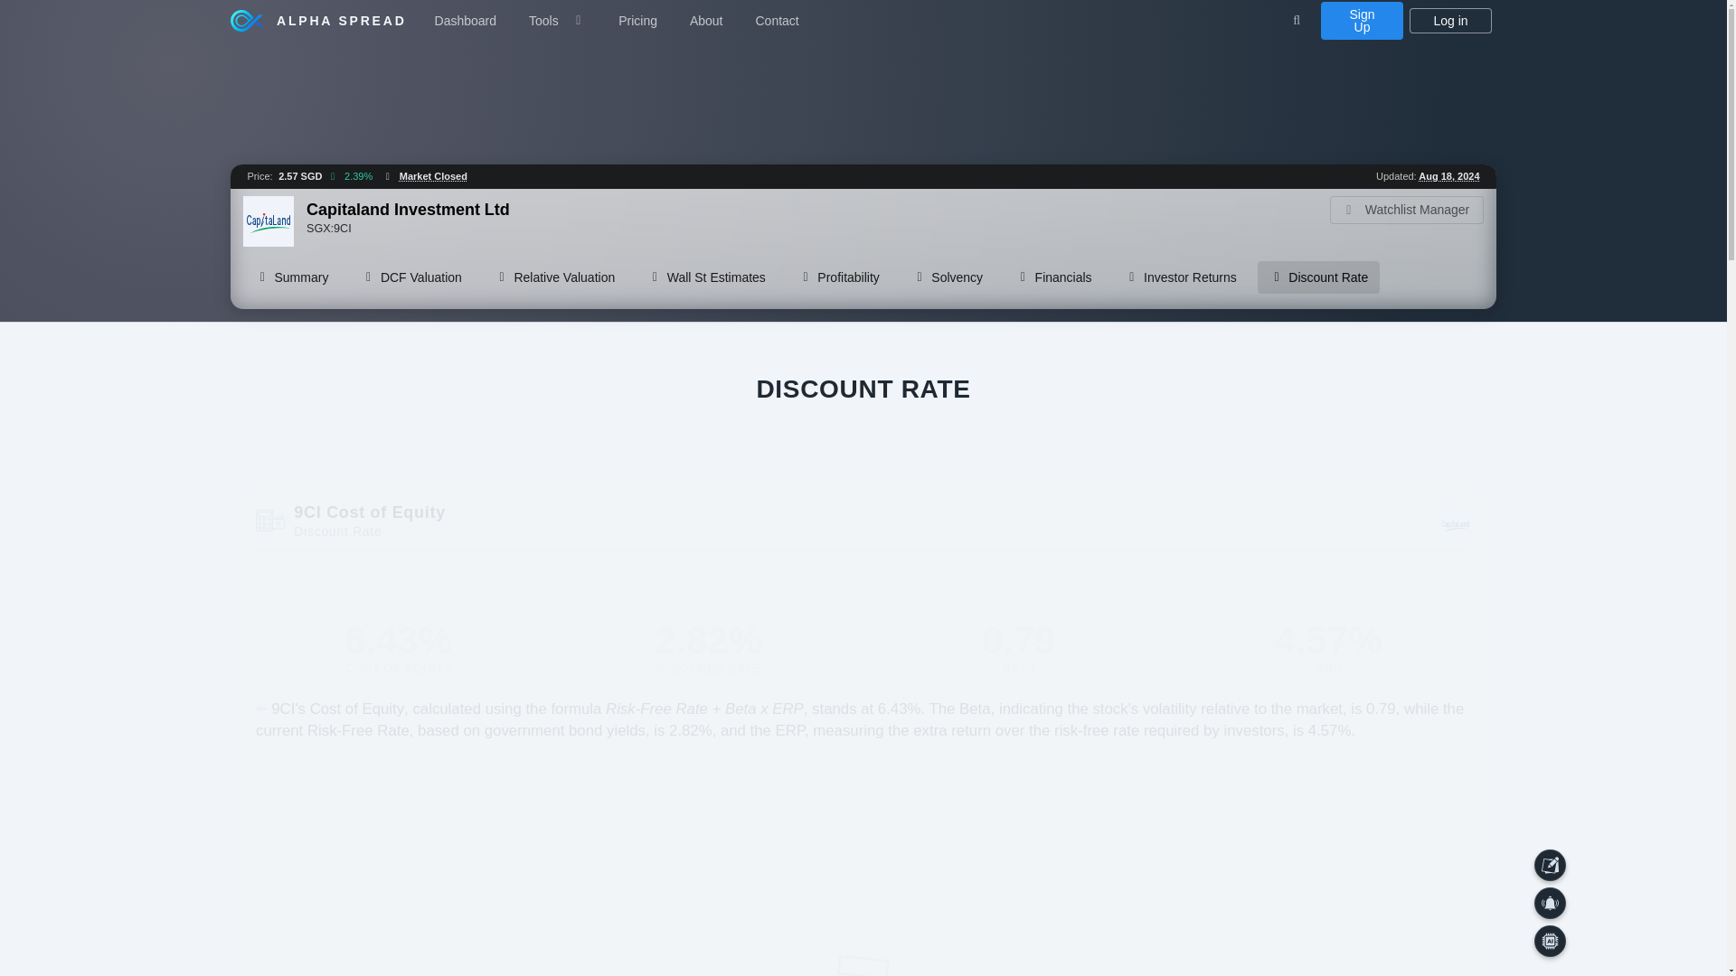 Image resolution: width=1736 pixels, height=976 pixels. What do you see at coordinates (291, 277) in the screenshot?
I see `Summary` at bounding box center [291, 277].